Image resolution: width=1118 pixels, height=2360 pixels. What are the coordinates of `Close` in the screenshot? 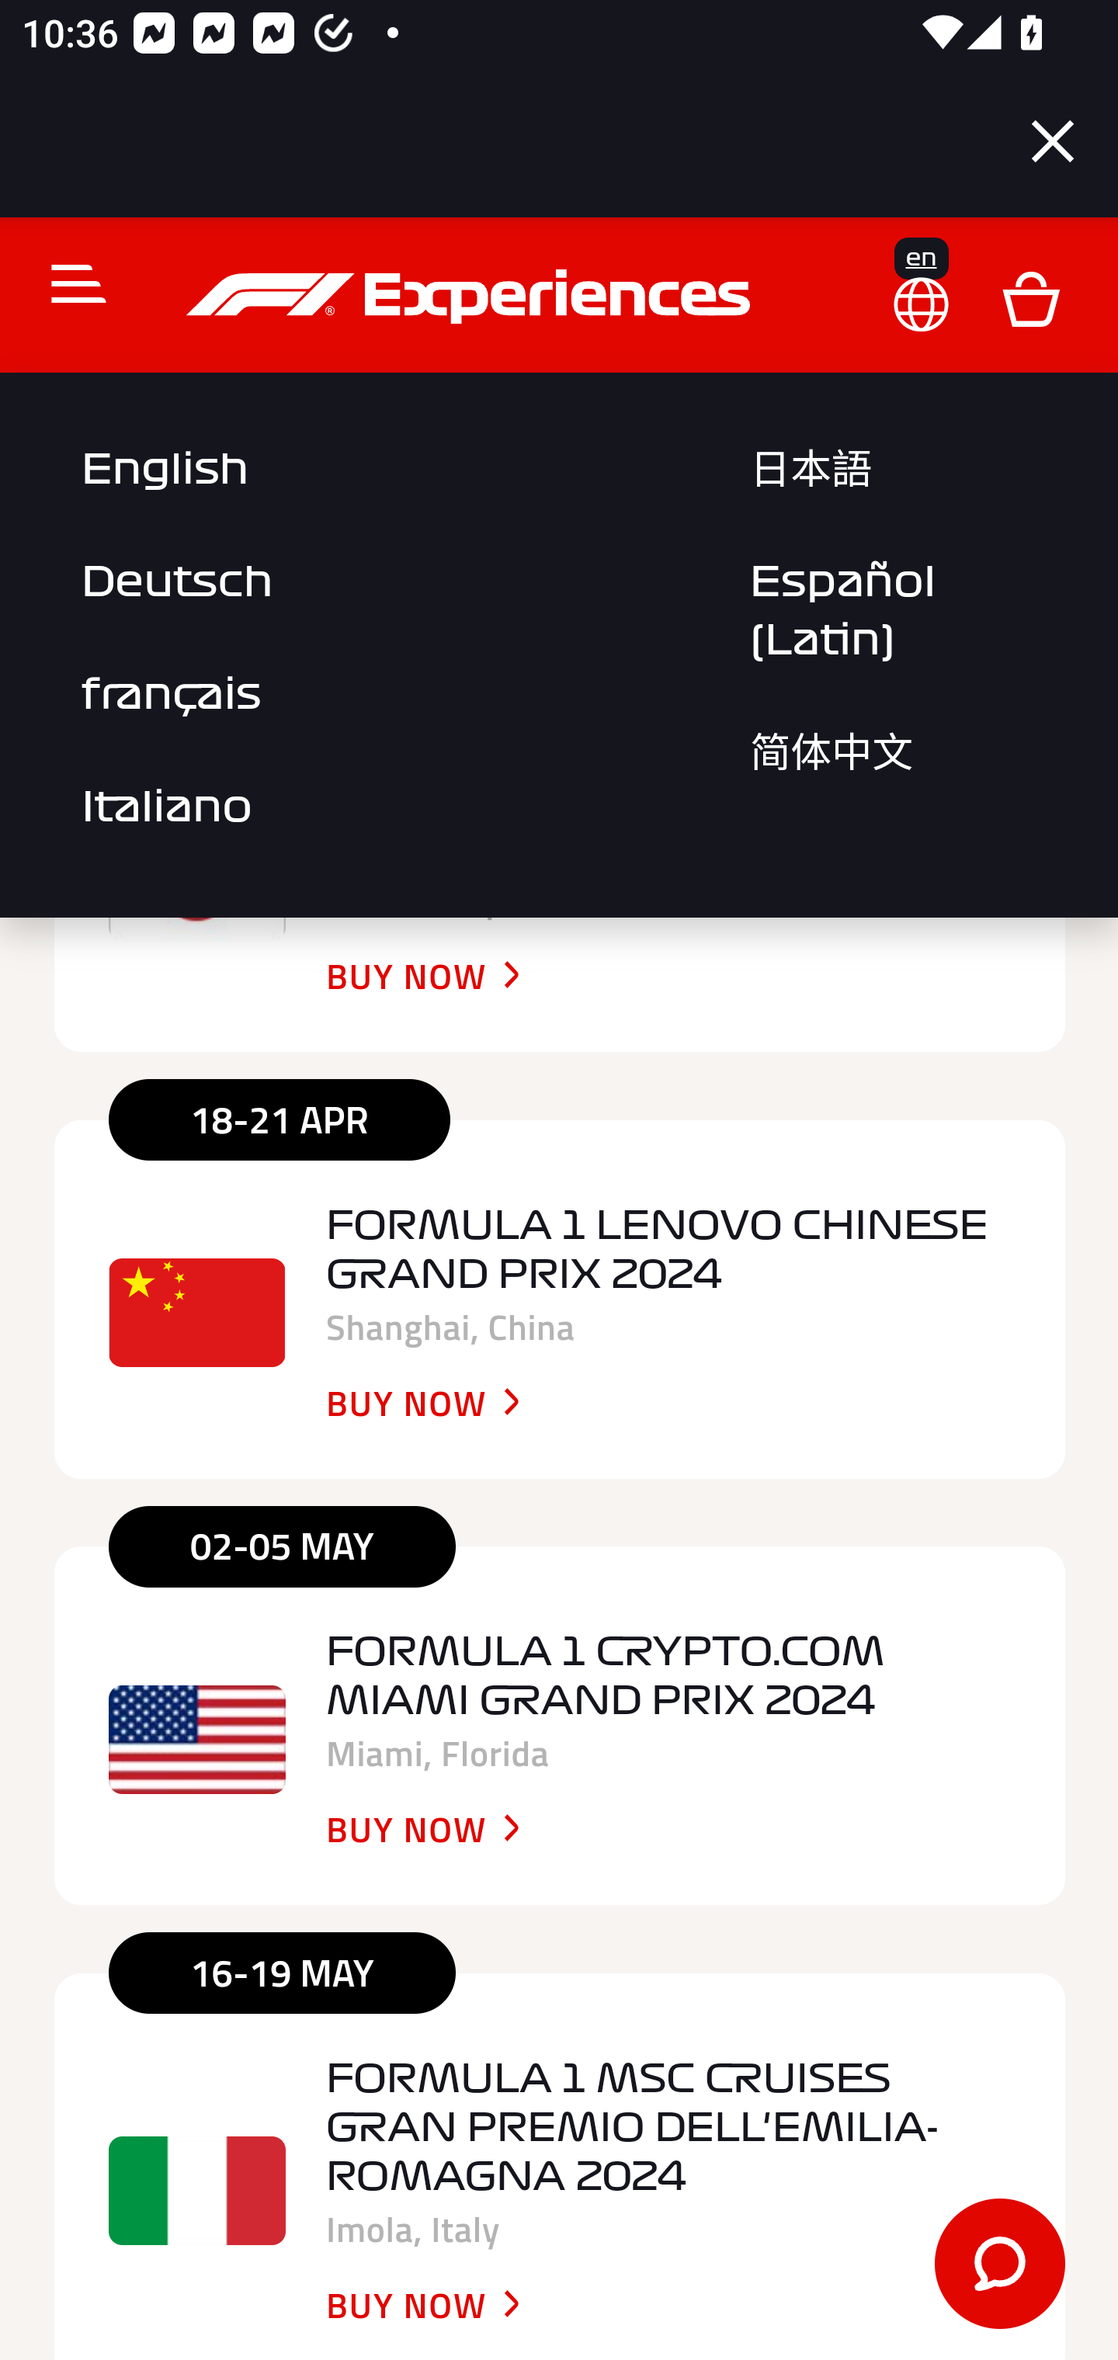 It's located at (1053, 141).